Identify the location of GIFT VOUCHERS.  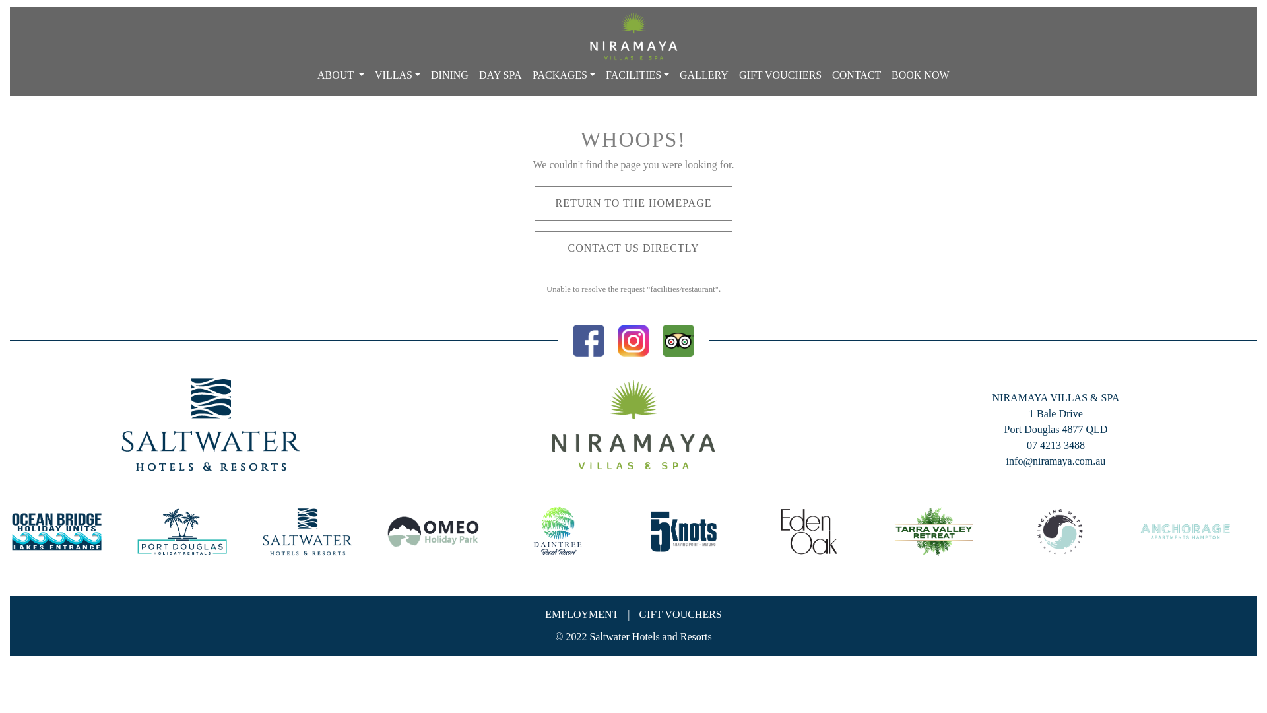
(680, 614).